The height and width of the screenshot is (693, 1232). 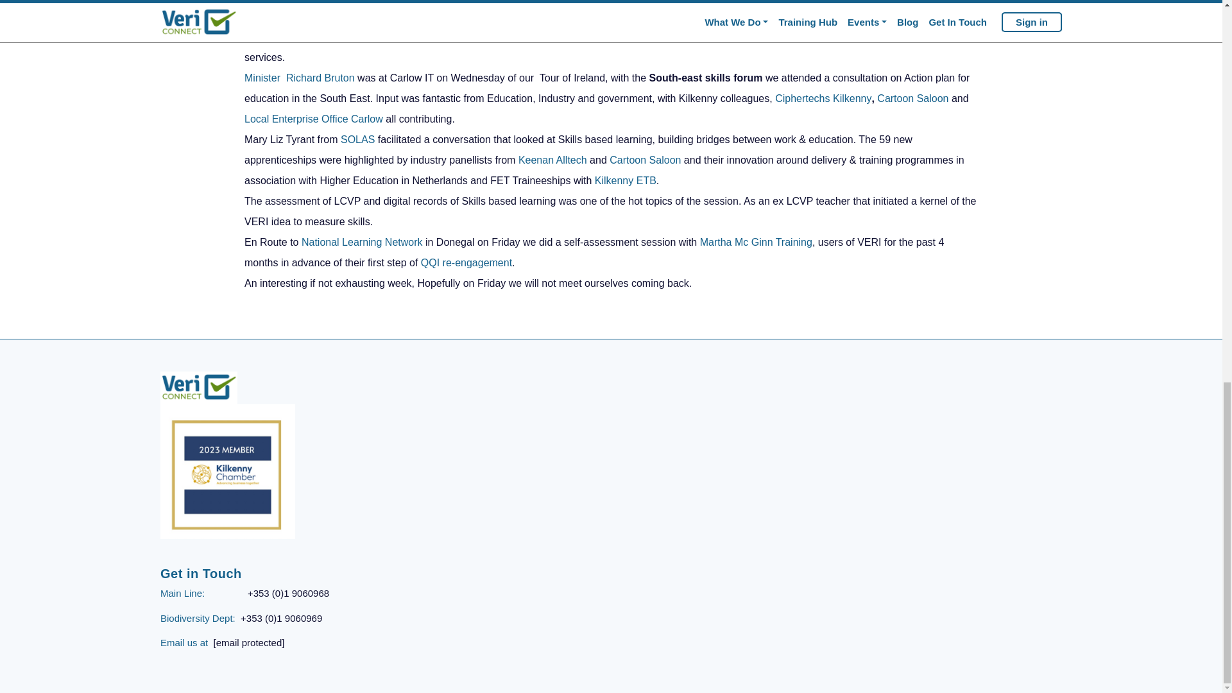 What do you see at coordinates (756, 242) in the screenshot?
I see `Martha Mc Ginn Training` at bounding box center [756, 242].